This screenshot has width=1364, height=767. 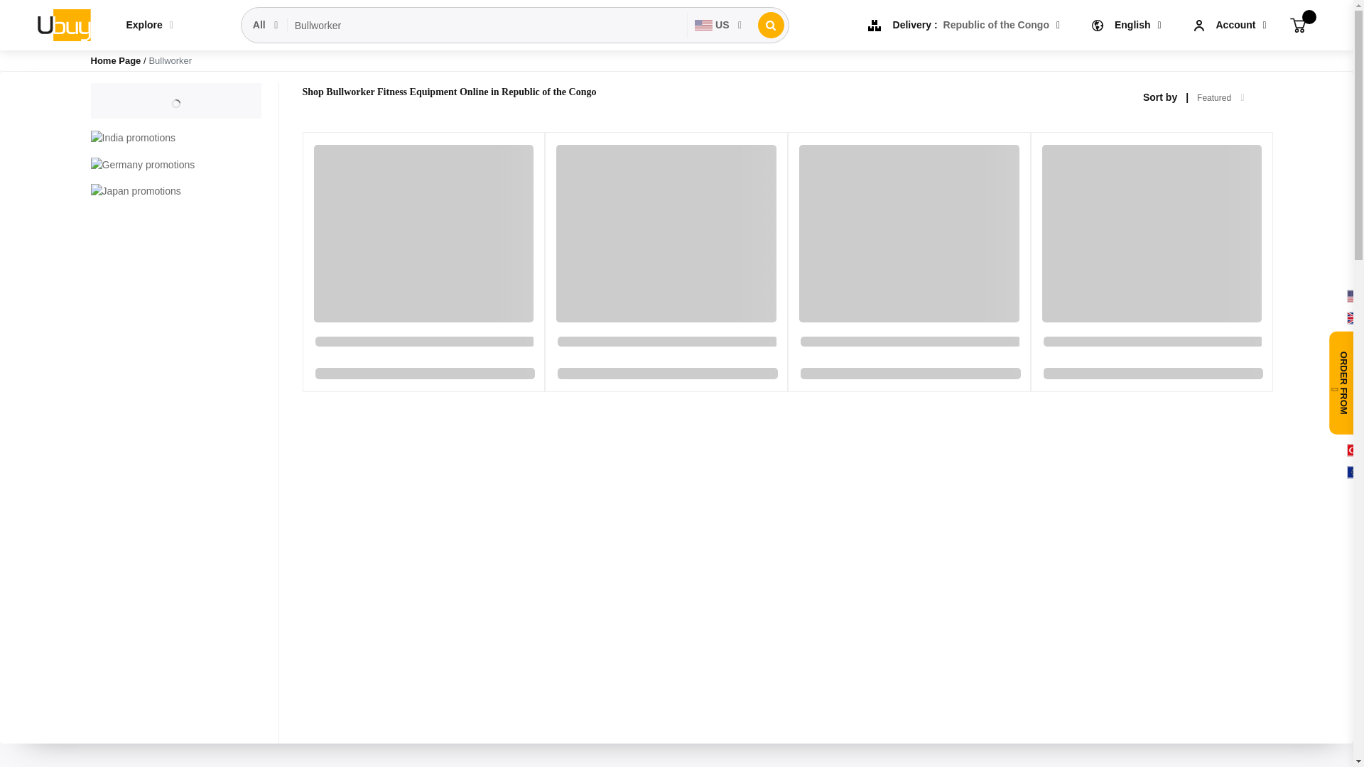 I want to click on Bullworker, so click(x=487, y=26).